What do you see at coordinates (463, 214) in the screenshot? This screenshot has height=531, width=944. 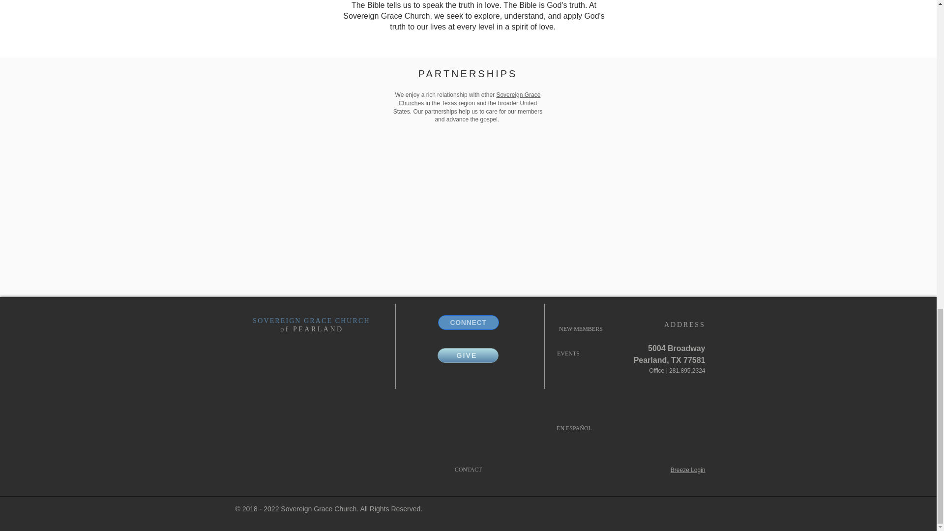 I see `External Vimeo` at bounding box center [463, 214].